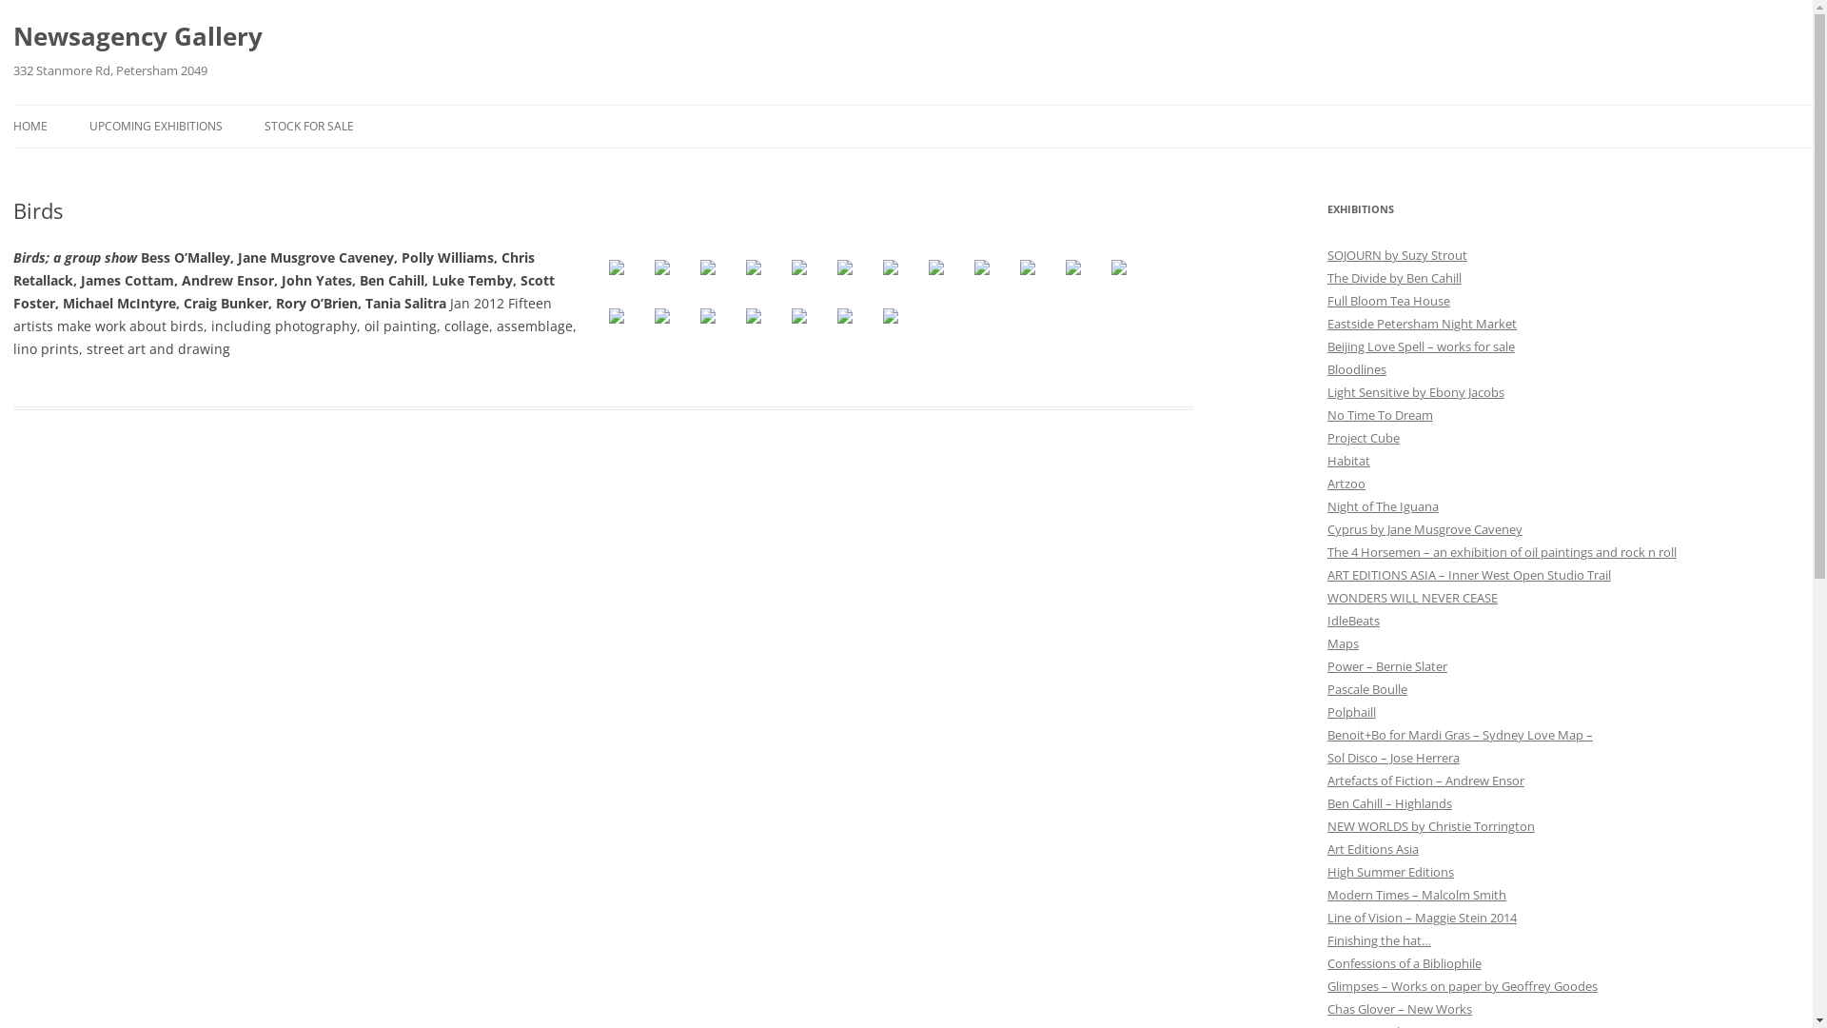 This screenshot has height=1028, width=1827. What do you see at coordinates (1384, 506) in the screenshot?
I see `Night of The Iguana` at bounding box center [1384, 506].